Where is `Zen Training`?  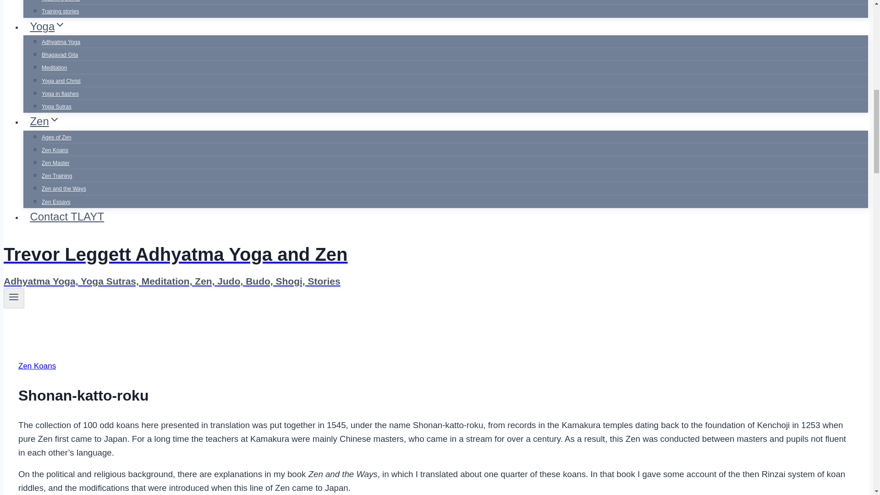
Zen Training is located at coordinates (57, 176).